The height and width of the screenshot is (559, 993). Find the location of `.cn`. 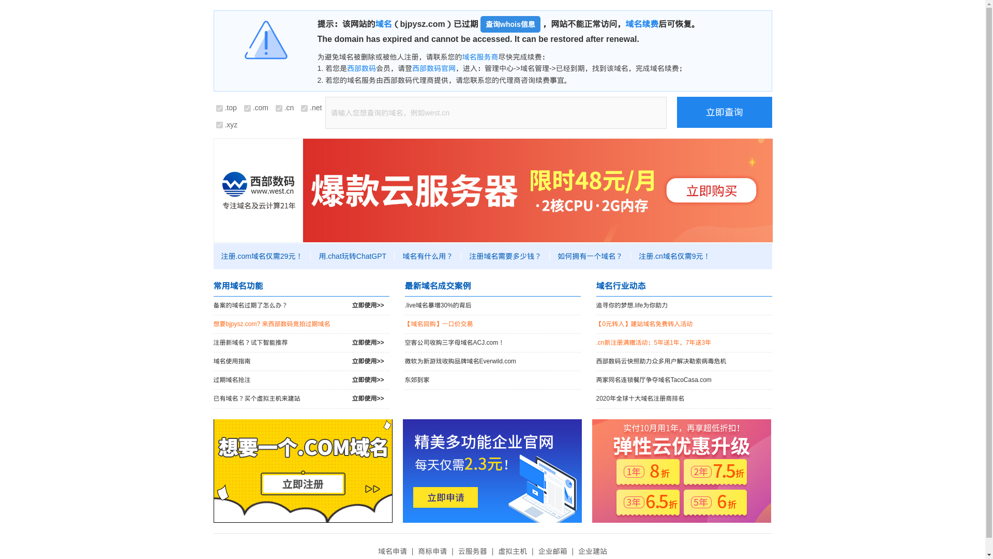

.cn is located at coordinates (279, 109).